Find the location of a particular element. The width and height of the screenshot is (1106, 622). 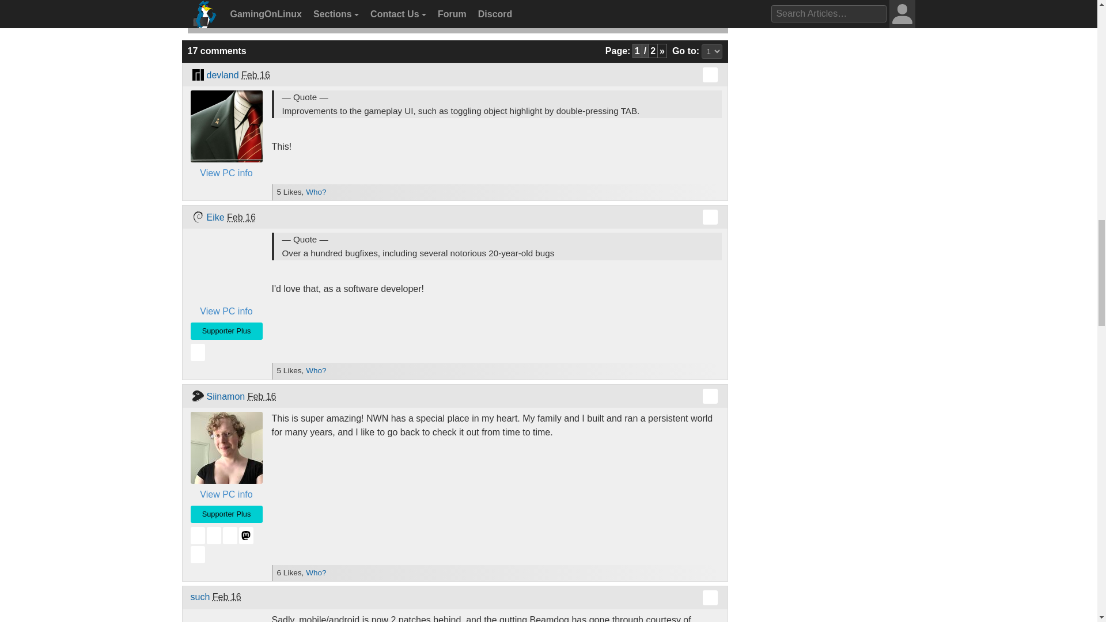

Link to this comment is located at coordinates (710, 217).